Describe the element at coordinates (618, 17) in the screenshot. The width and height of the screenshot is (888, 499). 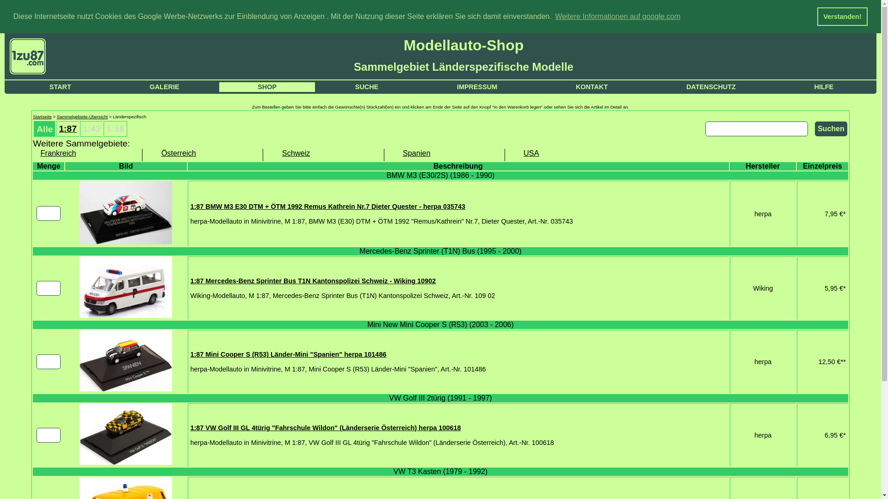
I see `Weitere Informationen auf google.com` at that location.